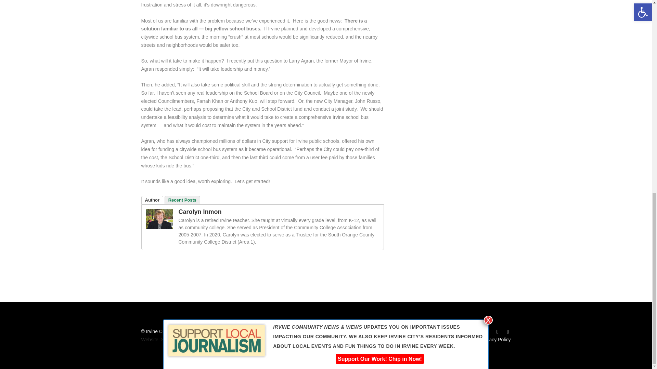 The image size is (657, 369). Describe the element at coordinates (159, 227) in the screenshot. I see `Carolyn Inmon` at that location.